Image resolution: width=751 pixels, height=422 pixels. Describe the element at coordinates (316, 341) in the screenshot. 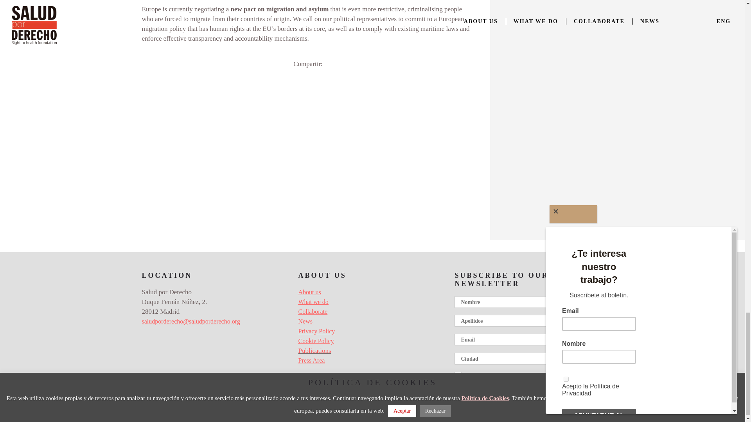

I see `Cookie Policy` at that location.